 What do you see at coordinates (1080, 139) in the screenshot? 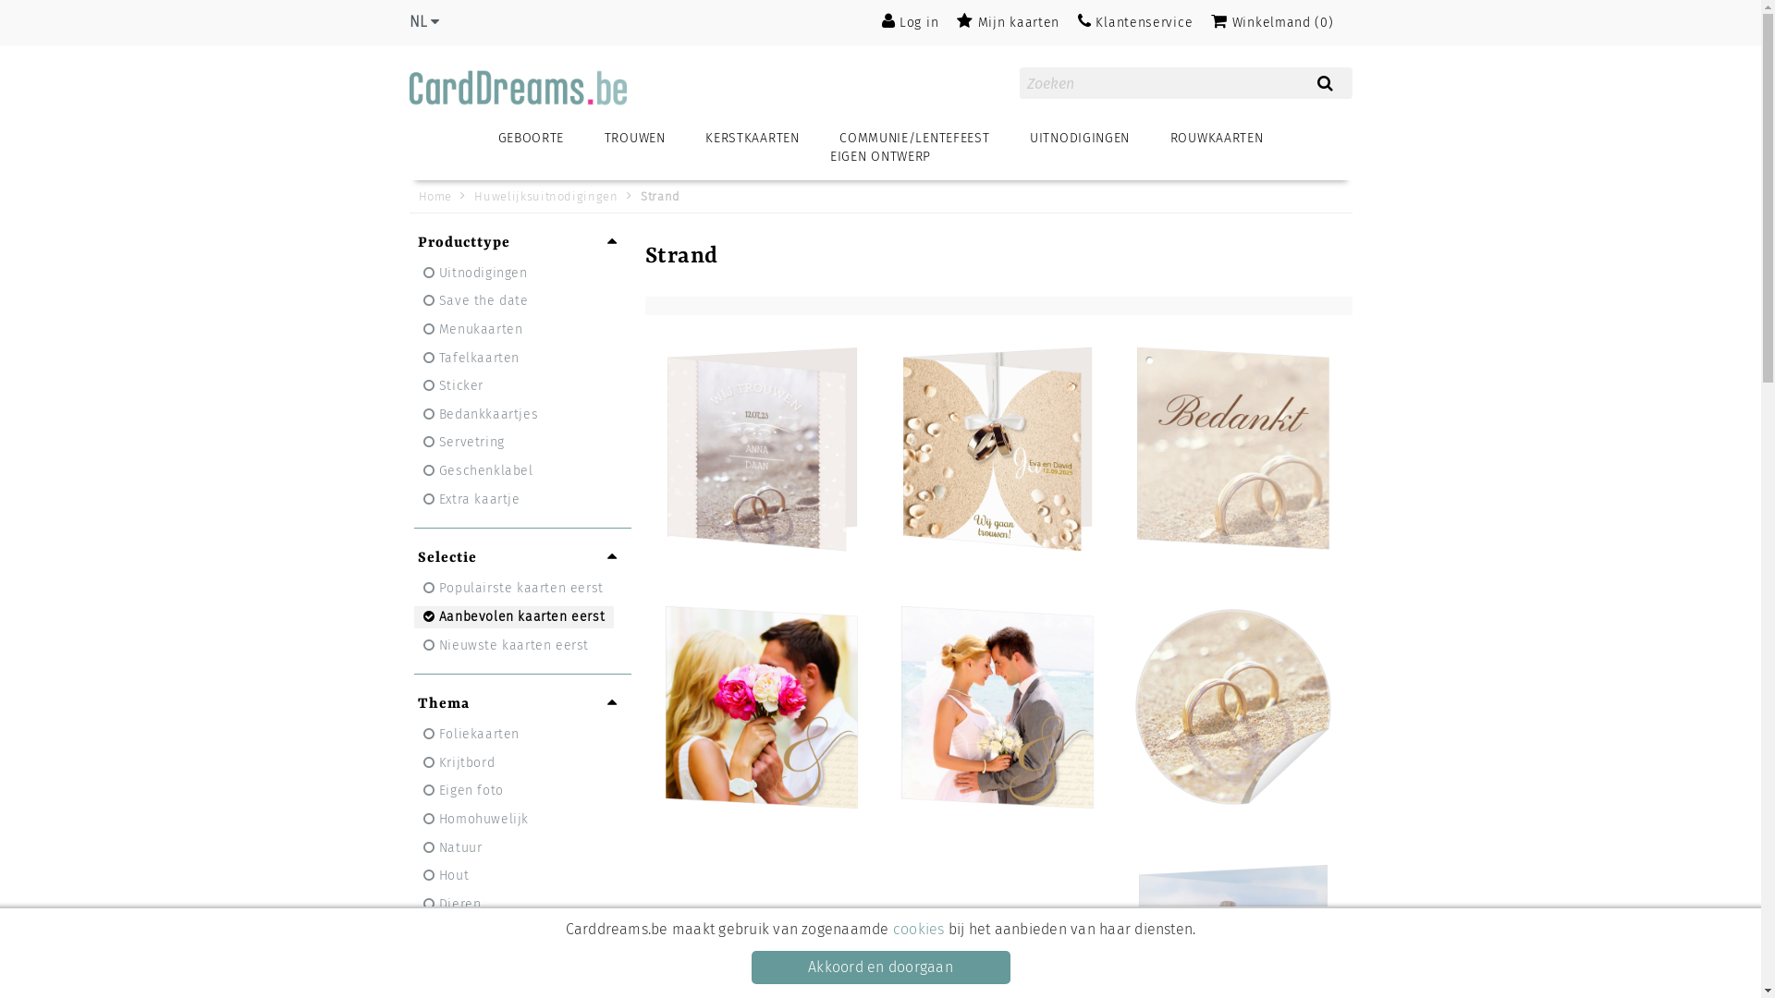
I see `UITNODIGINGEN` at bounding box center [1080, 139].